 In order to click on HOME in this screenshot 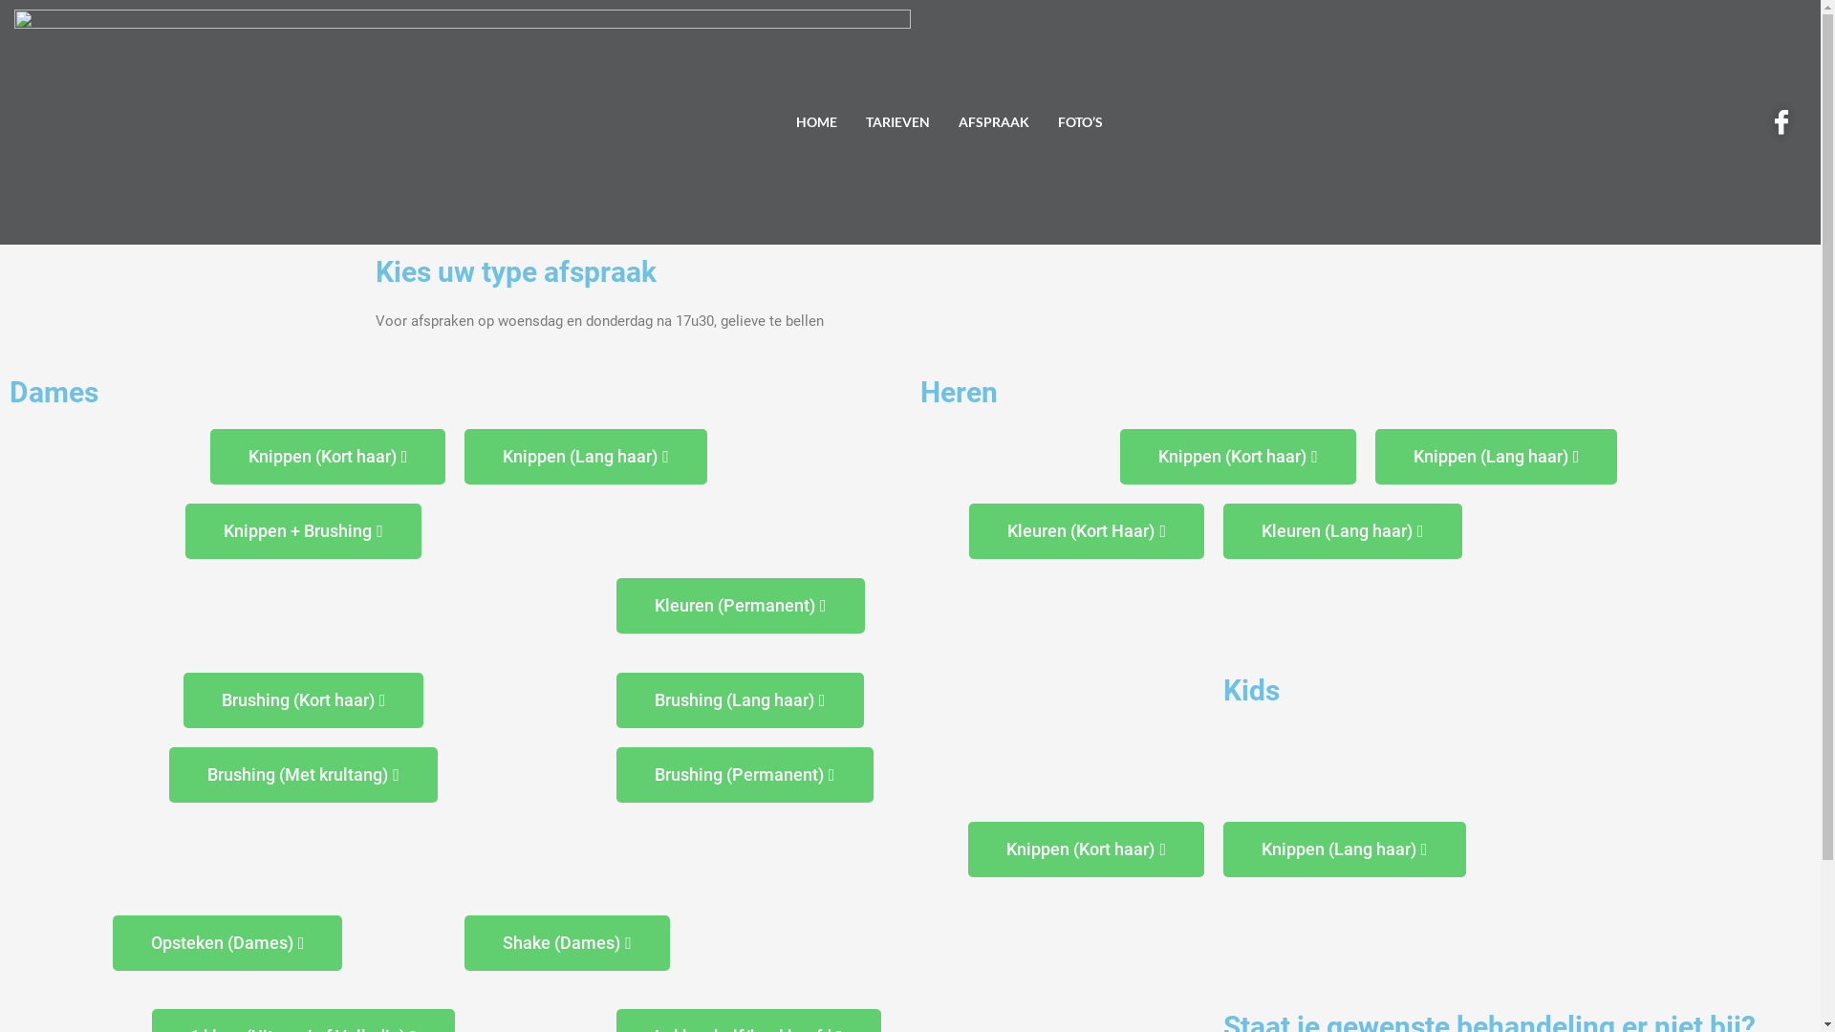, I will do `click(816, 122)`.